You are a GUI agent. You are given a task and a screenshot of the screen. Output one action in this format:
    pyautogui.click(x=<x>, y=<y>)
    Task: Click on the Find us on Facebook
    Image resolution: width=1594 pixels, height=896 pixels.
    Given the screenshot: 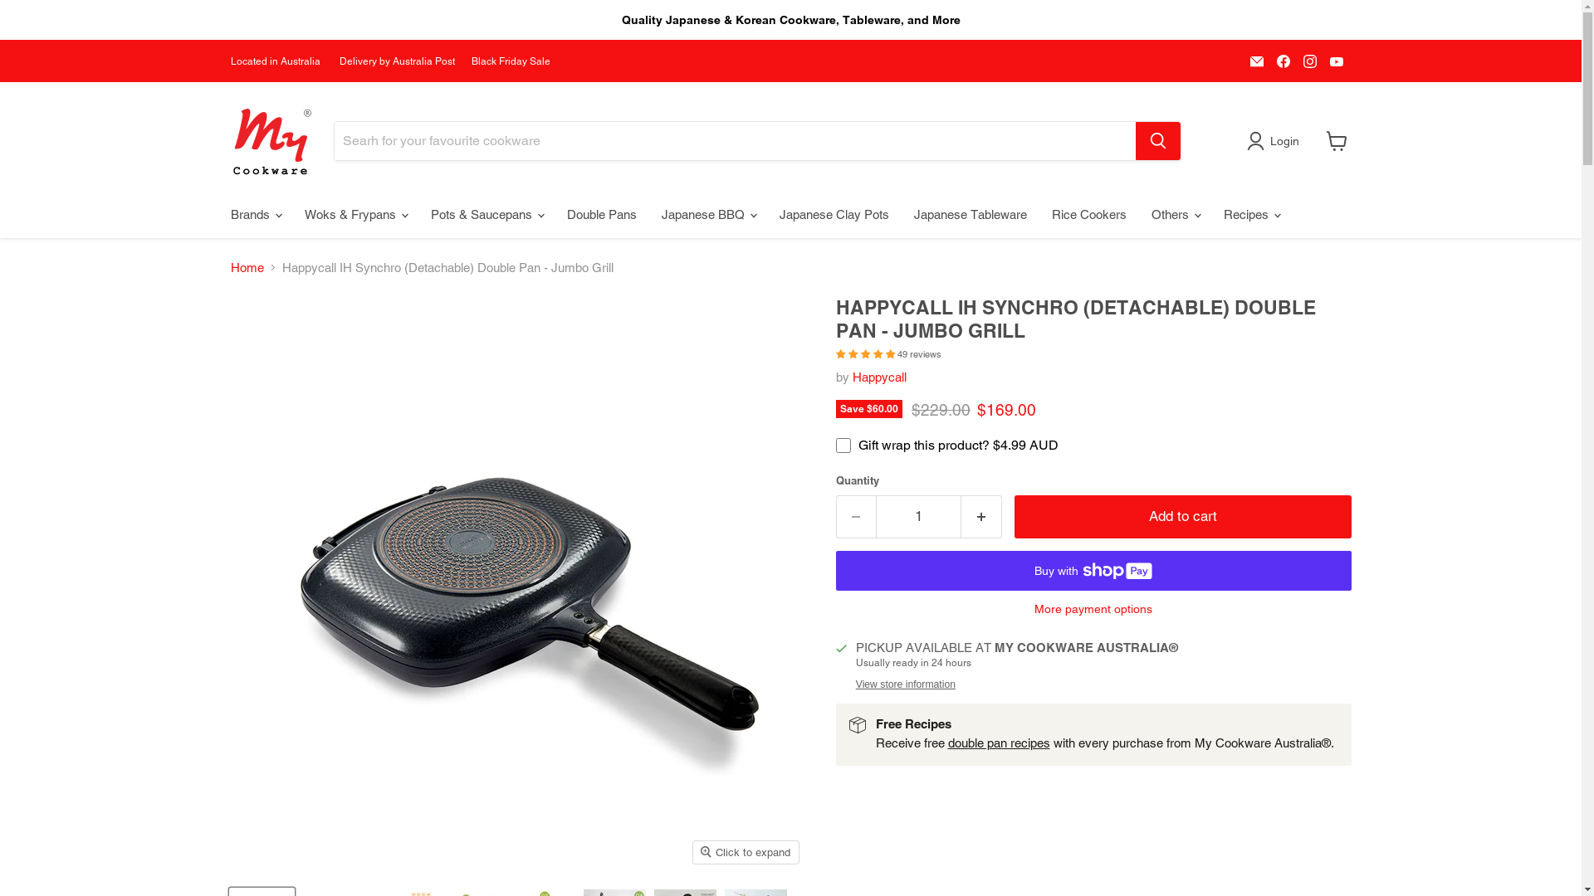 What is the action you would take?
    pyautogui.click(x=1284, y=61)
    